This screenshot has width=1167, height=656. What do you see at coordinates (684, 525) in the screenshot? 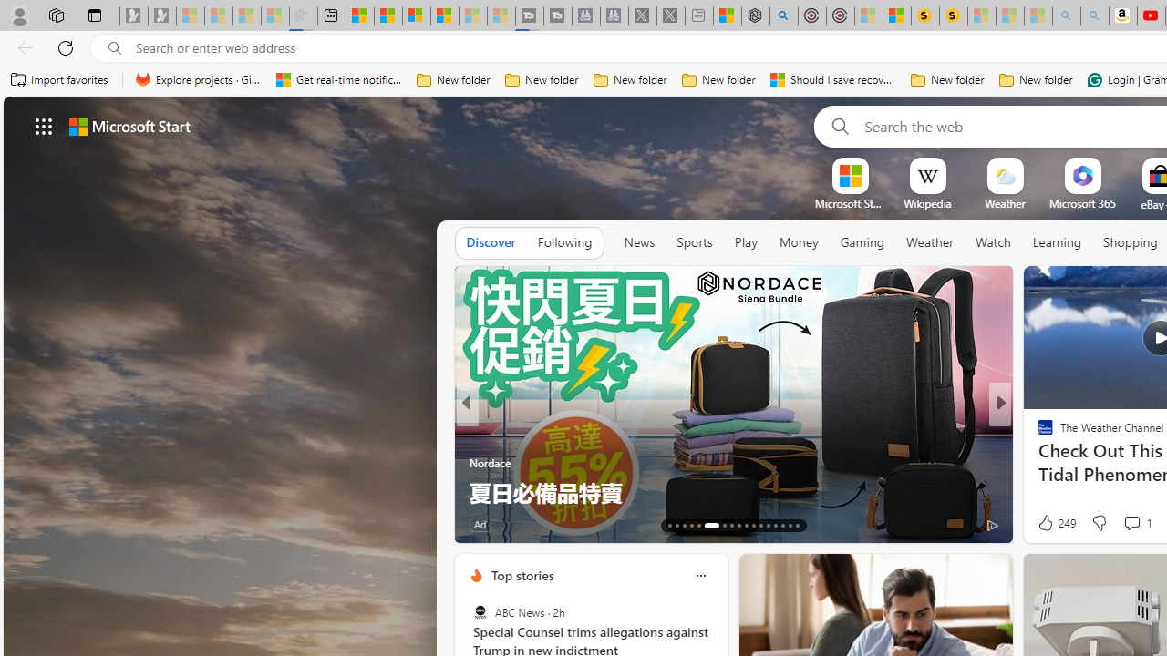
I see `AutomationID: tab-15` at bounding box center [684, 525].